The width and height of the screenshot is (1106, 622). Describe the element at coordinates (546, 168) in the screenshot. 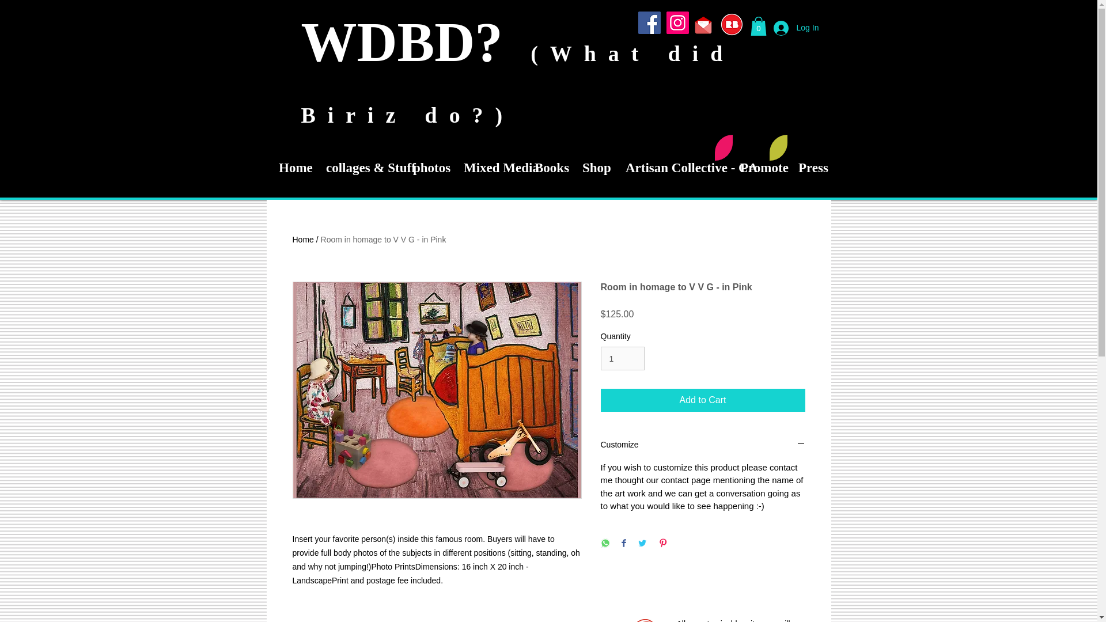

I see `Books` at that location.